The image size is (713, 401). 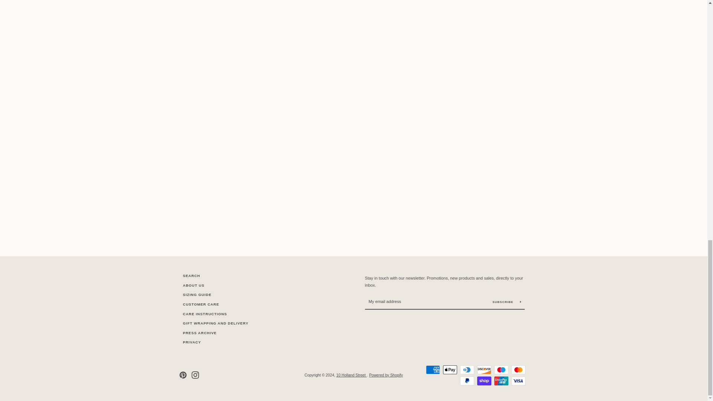 I want to click on Mastercard, so click(x=518, y=369).